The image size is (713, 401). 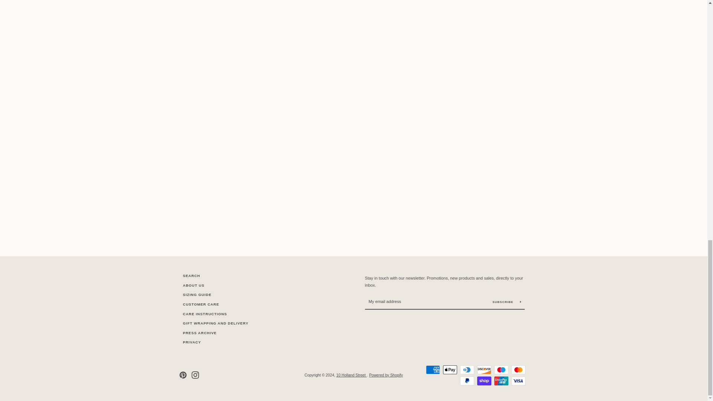 I want to click on Mastercard, so click(x=518, y=369).